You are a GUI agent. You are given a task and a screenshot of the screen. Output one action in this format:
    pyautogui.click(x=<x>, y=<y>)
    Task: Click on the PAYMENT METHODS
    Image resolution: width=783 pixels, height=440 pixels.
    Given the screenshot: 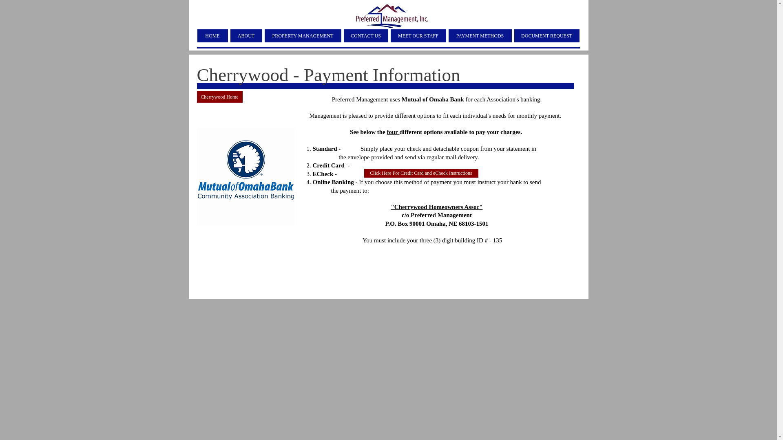 What is the action you would take?
    pyautogui.click(x=480, y=36)
    